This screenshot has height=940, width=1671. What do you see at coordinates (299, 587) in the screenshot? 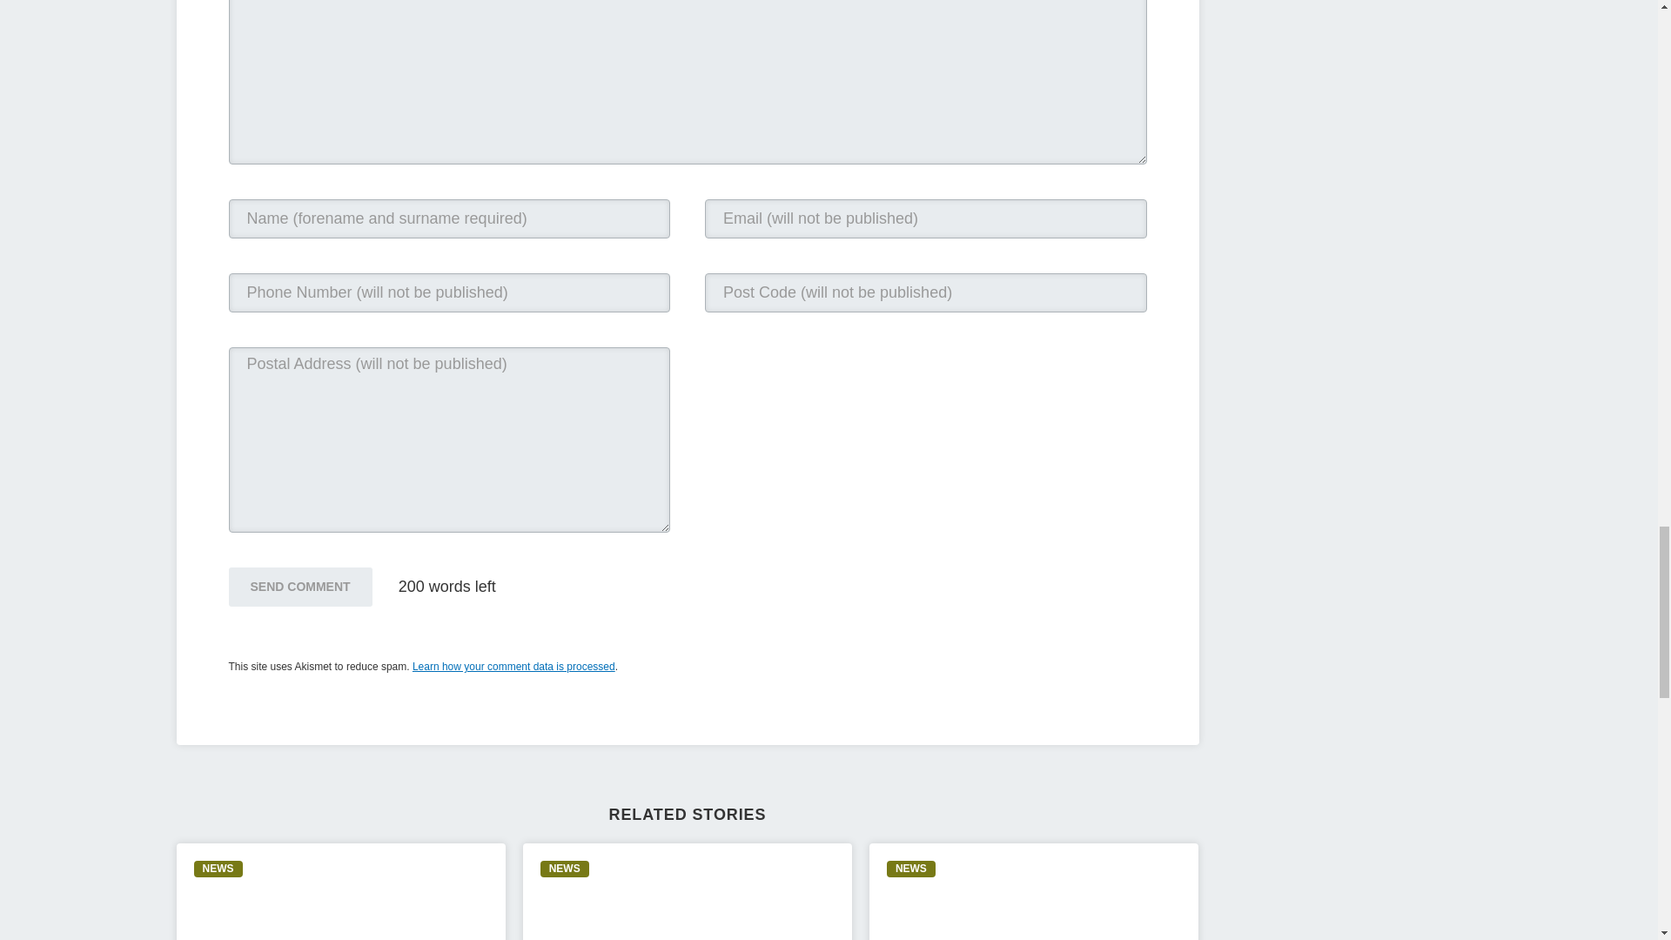
I see `SEND COMMENT` at bounding box center [299, 587].